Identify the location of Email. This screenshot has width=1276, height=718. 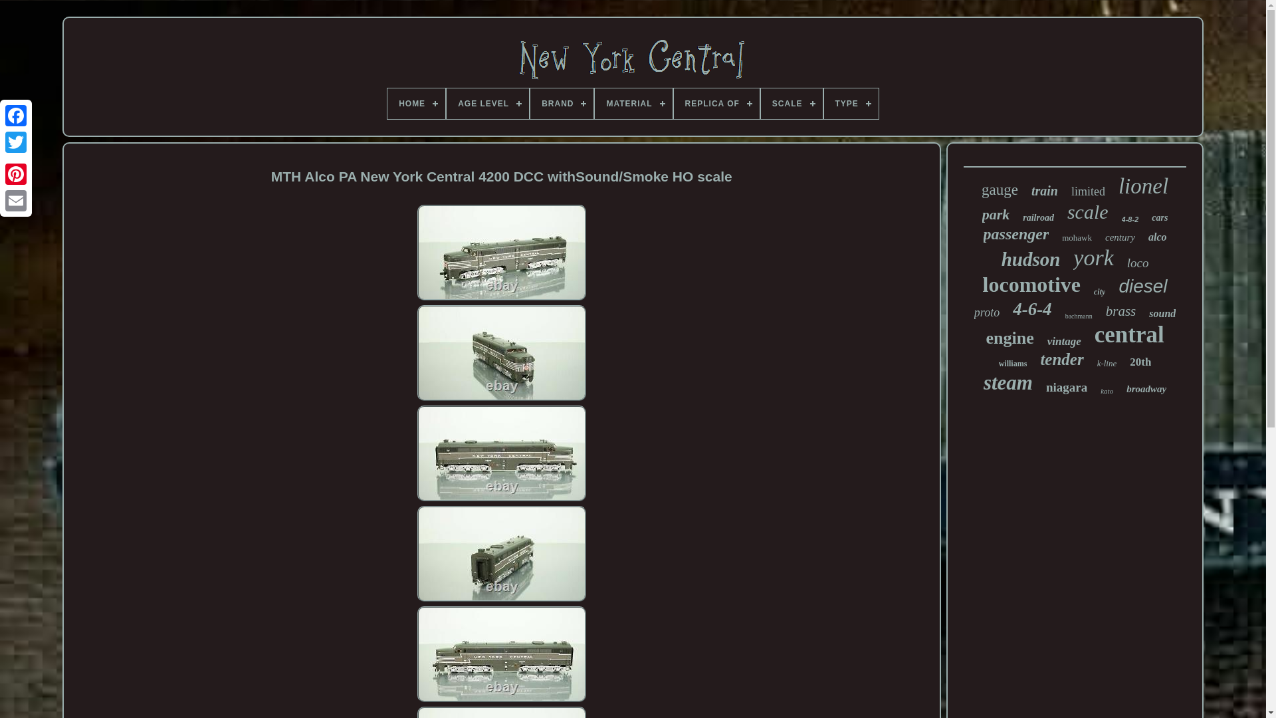
(16, 200).